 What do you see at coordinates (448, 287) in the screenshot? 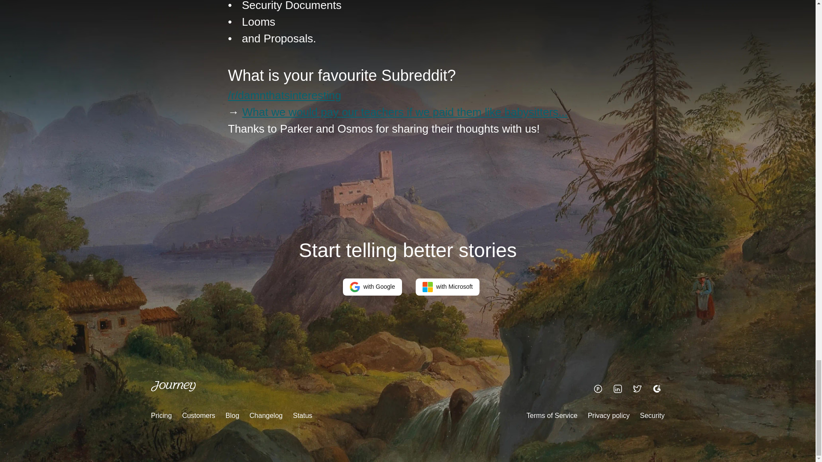
I see `with Microsoft` at bounding box center [448, 287].